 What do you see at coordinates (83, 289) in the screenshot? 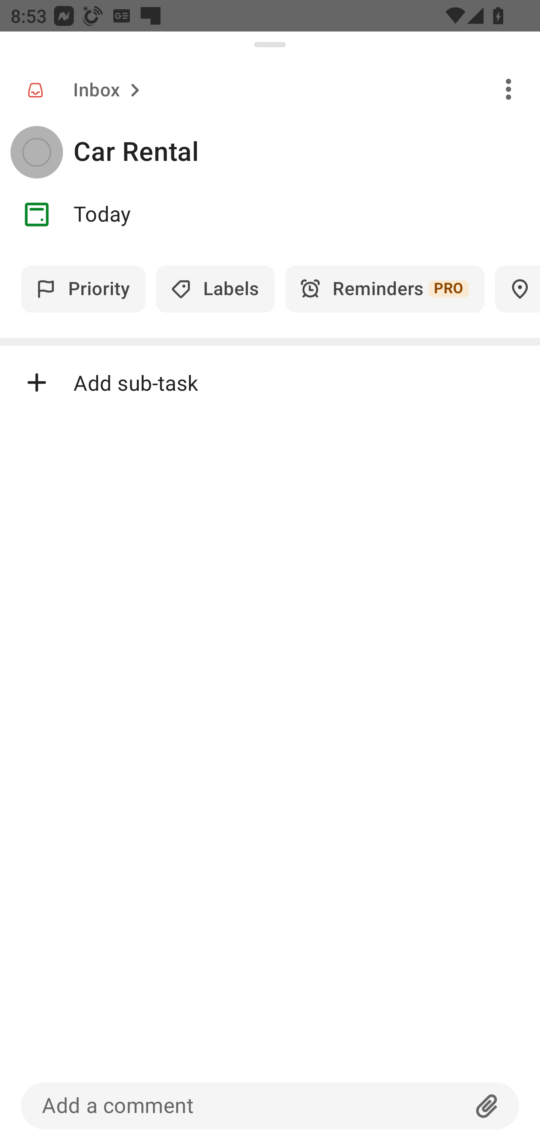
I see `Priority` at bounding box center [83, 289].